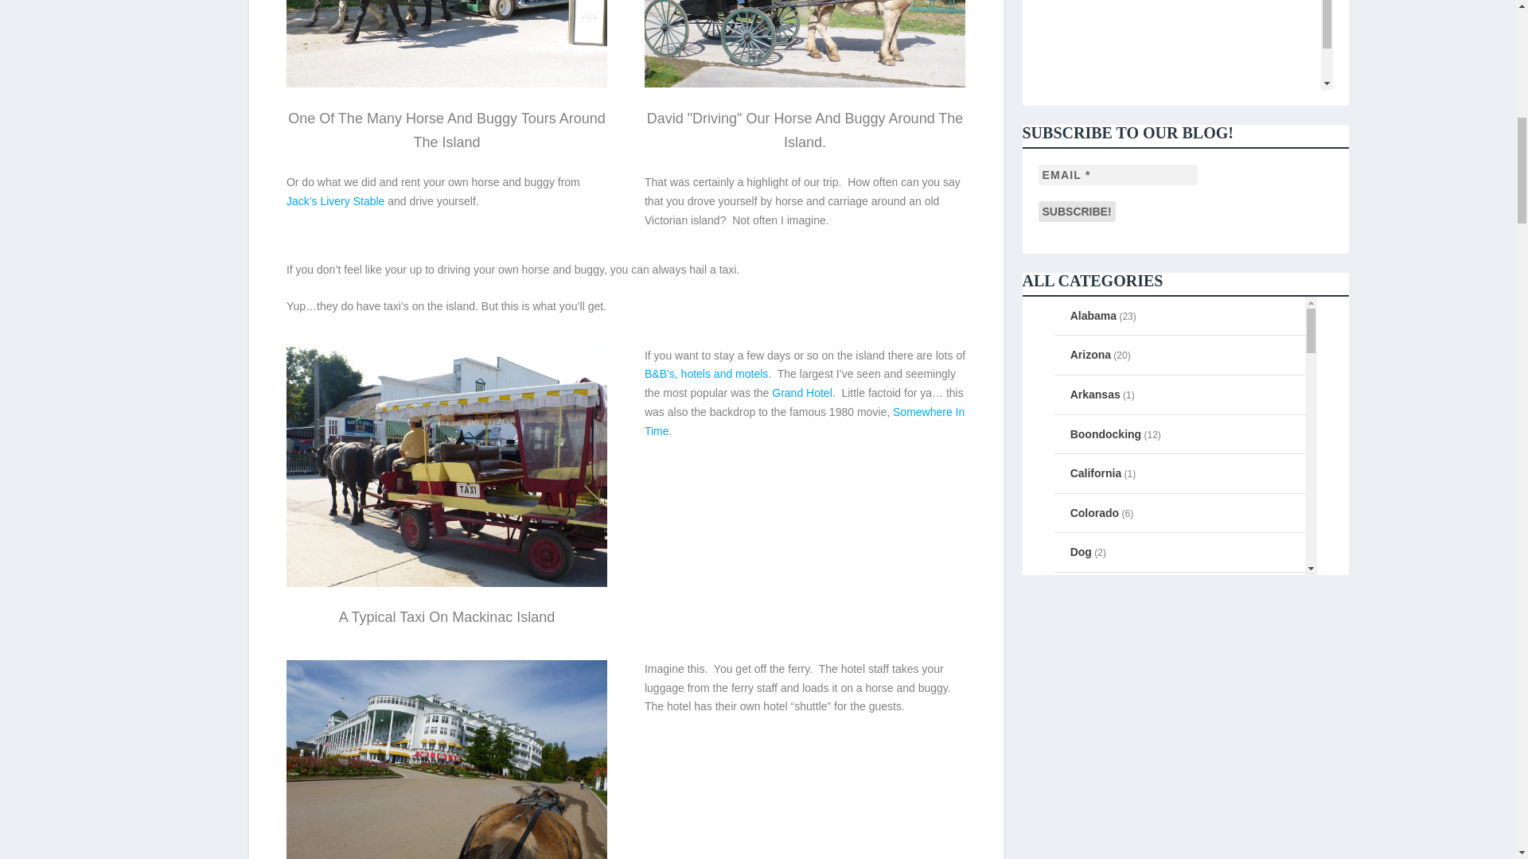 This screenshot has height=859, width=1528. What do you see at coordinates (446, 44) in the screenshot?
I see `One Of The Many Horse And Buggy Tours Around The Island` at bounding box center [446, 44].